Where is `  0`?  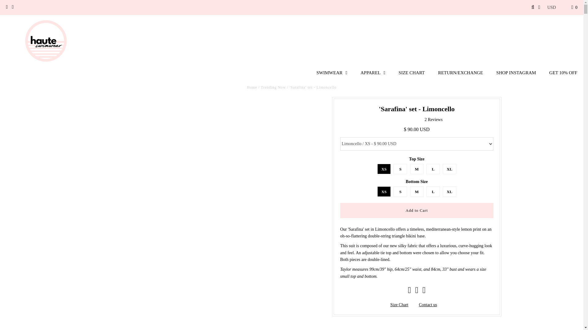   0 is located at coordinates (575, 7).